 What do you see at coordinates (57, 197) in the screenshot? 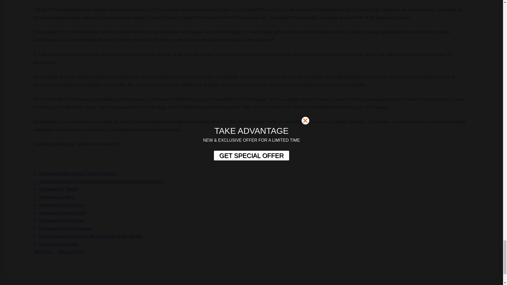
I see `Instapage Landing` at bounding box center [57, 197].